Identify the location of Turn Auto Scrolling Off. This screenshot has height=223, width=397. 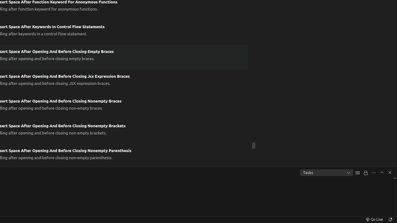
(366, 173).